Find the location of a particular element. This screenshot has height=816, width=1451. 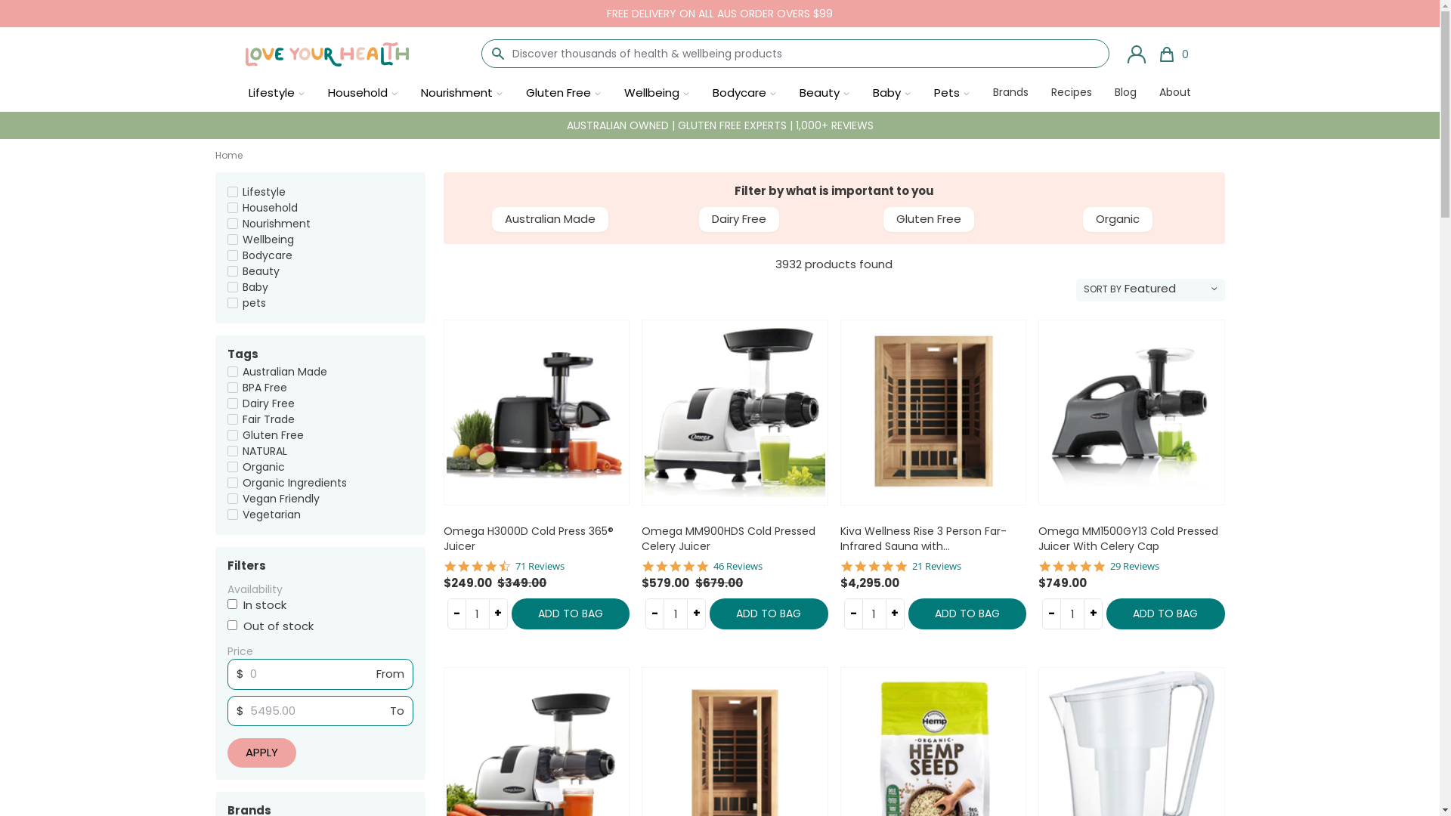

Dairy Free is located at coordinates (739, 219).